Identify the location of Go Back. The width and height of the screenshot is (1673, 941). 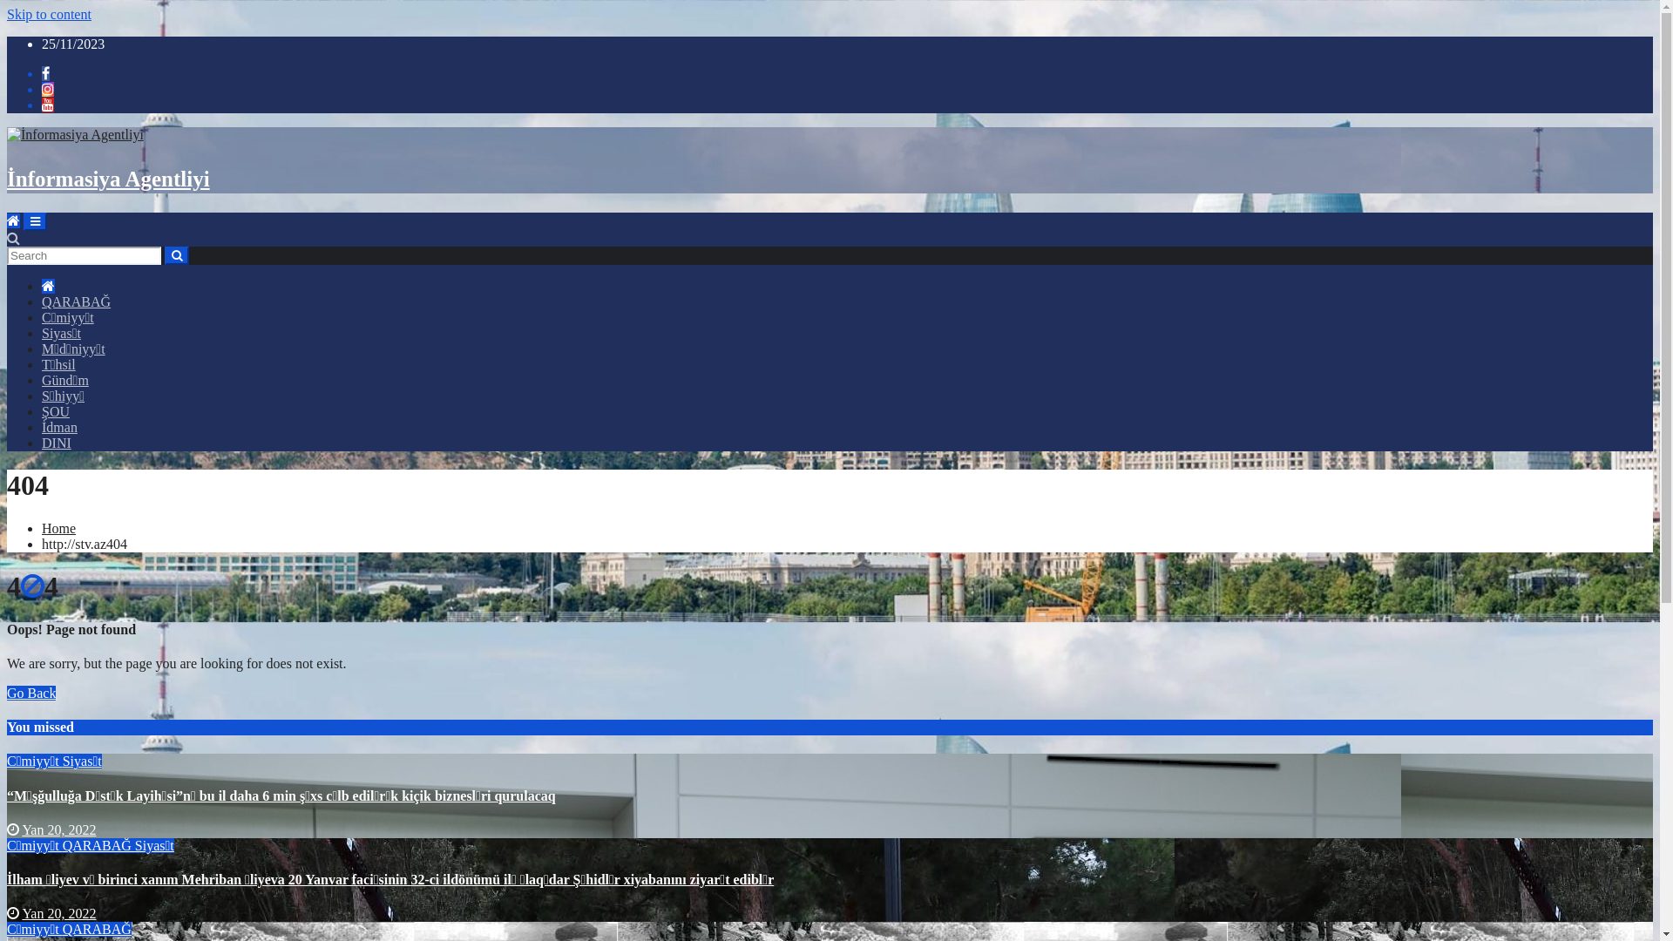
(31, 694).